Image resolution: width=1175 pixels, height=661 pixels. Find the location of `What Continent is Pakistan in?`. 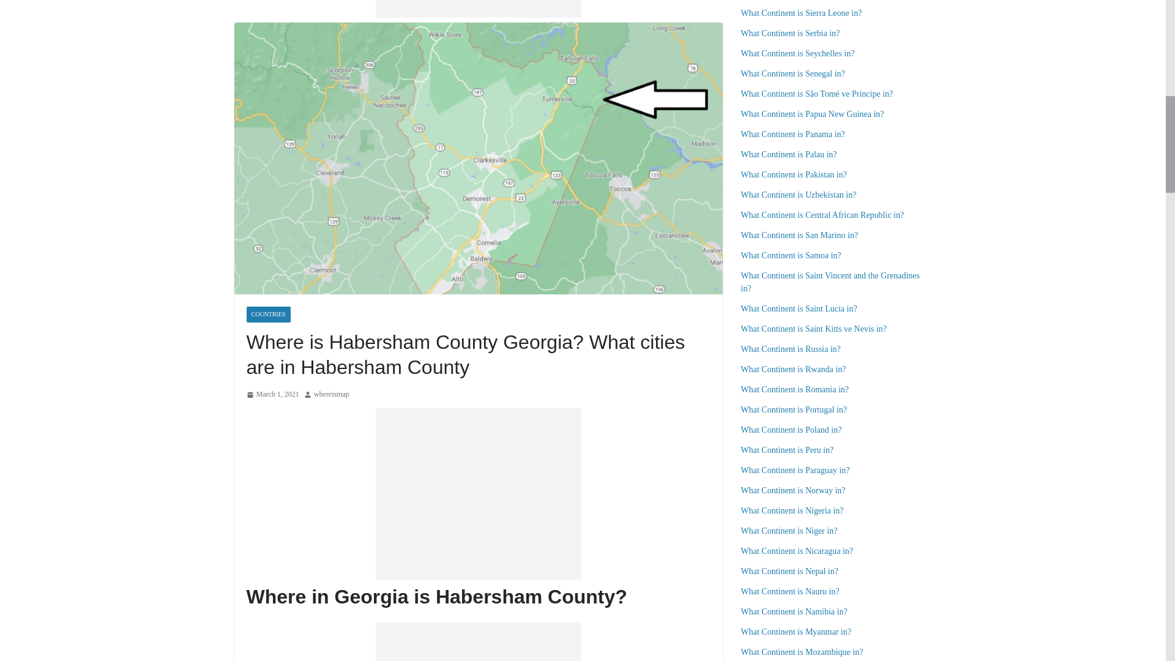

What Continent is Pakistan in? is located at coordinates (793, 174).